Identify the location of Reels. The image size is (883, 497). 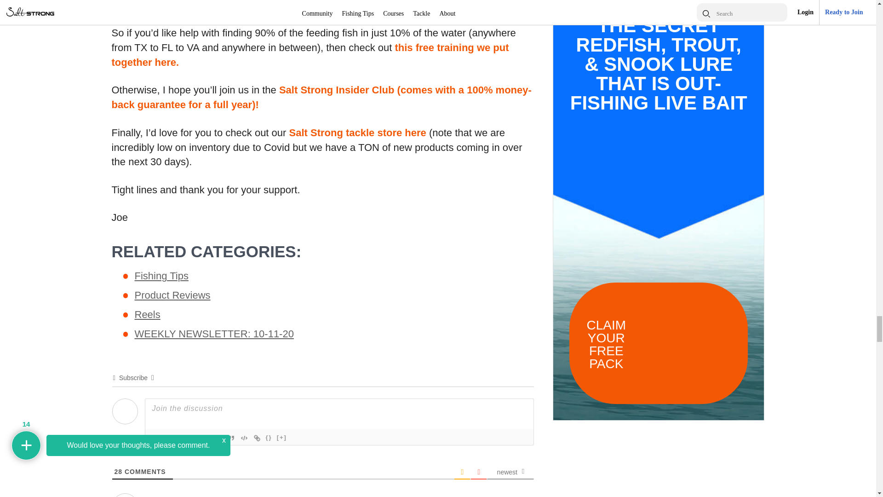
(213, 315).